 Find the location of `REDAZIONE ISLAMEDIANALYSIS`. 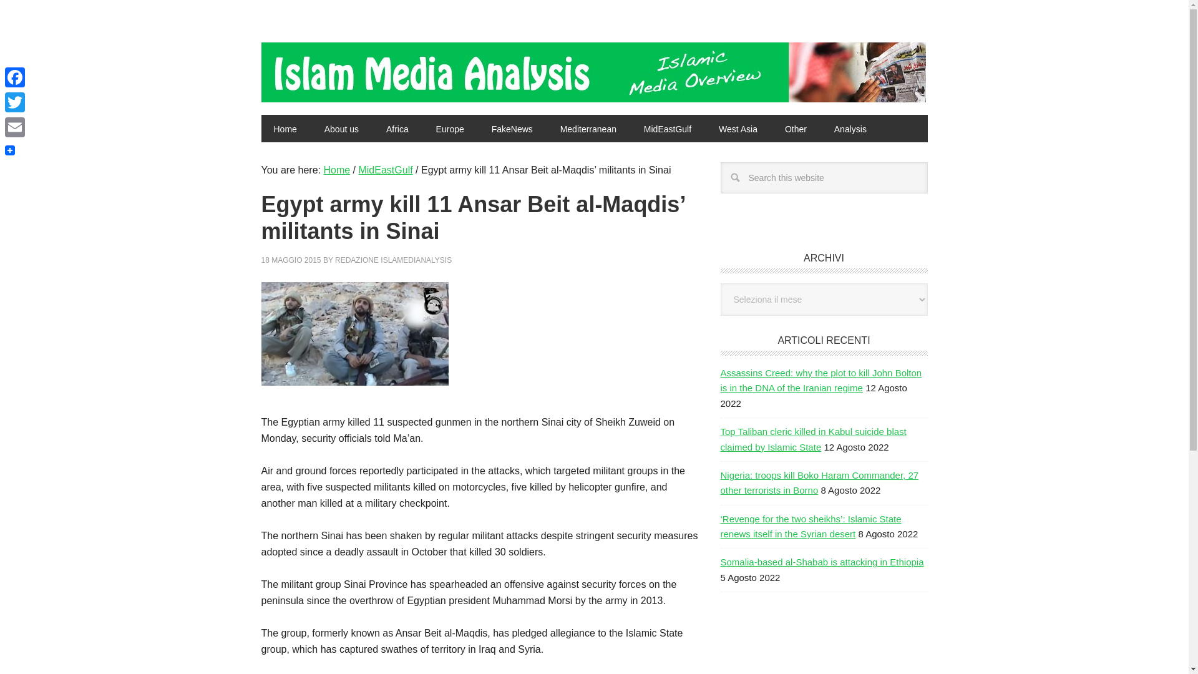

REDAZIONE ISLAMEDIANALYSIS is located at coordinates (393, 260).